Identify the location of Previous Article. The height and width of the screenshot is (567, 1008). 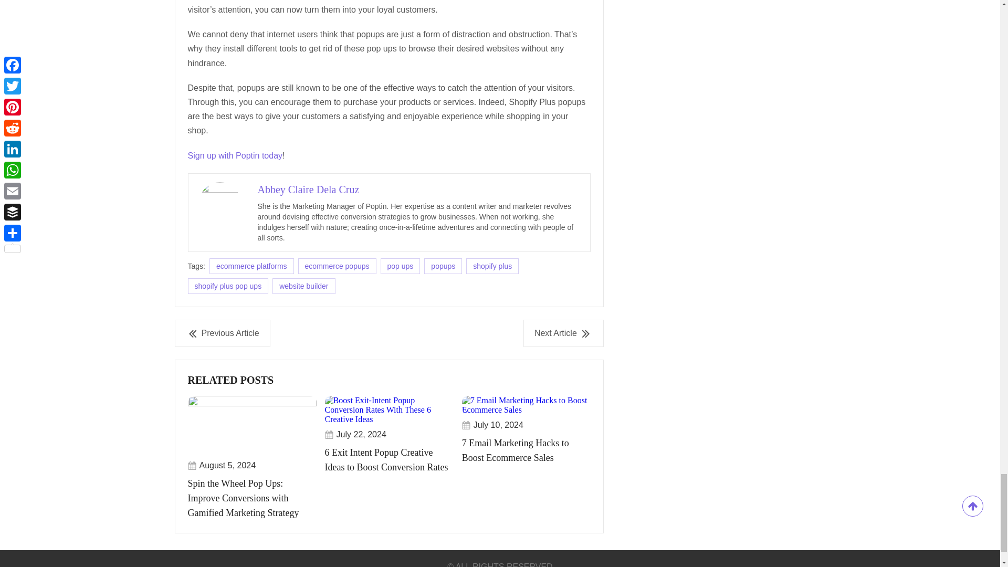
(222, 333).